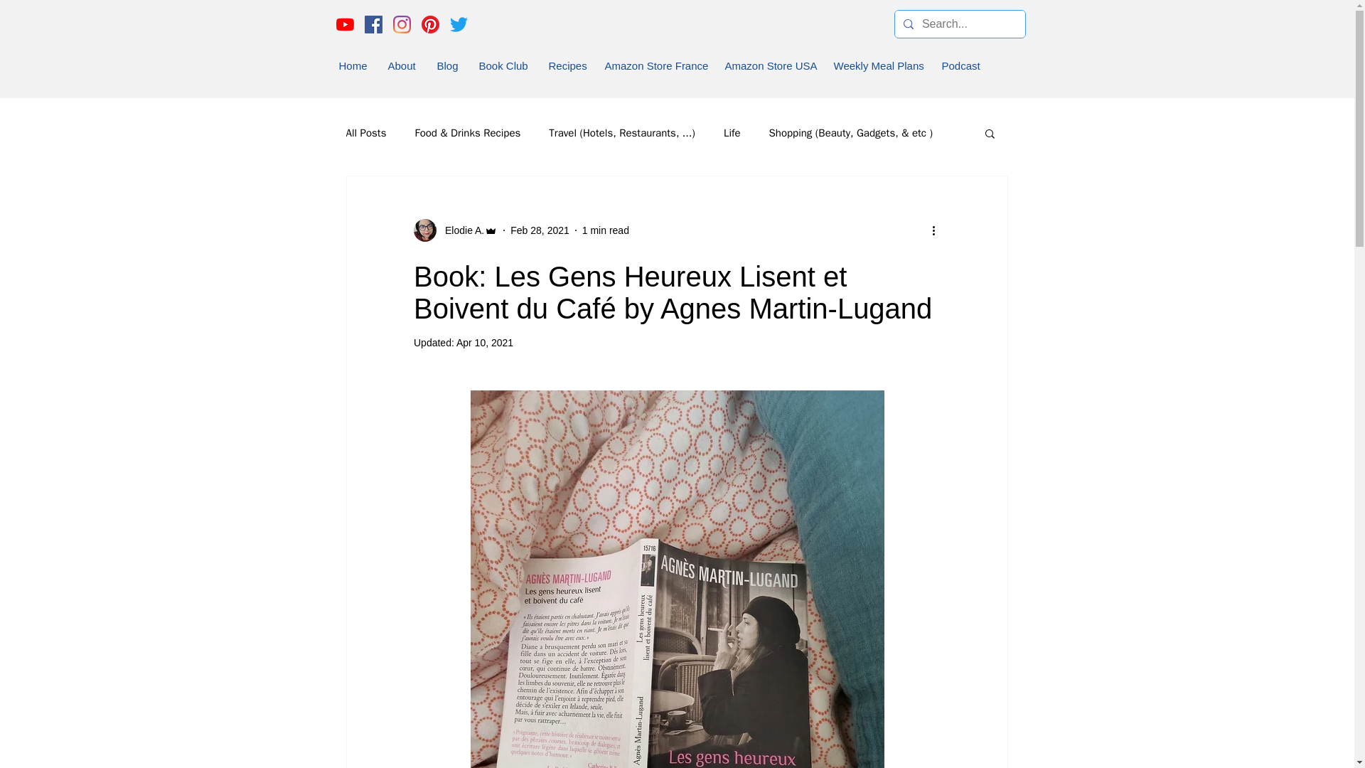  Describe the element at coordinates (353, 65) in the screenshot. I see `Home` at that location.